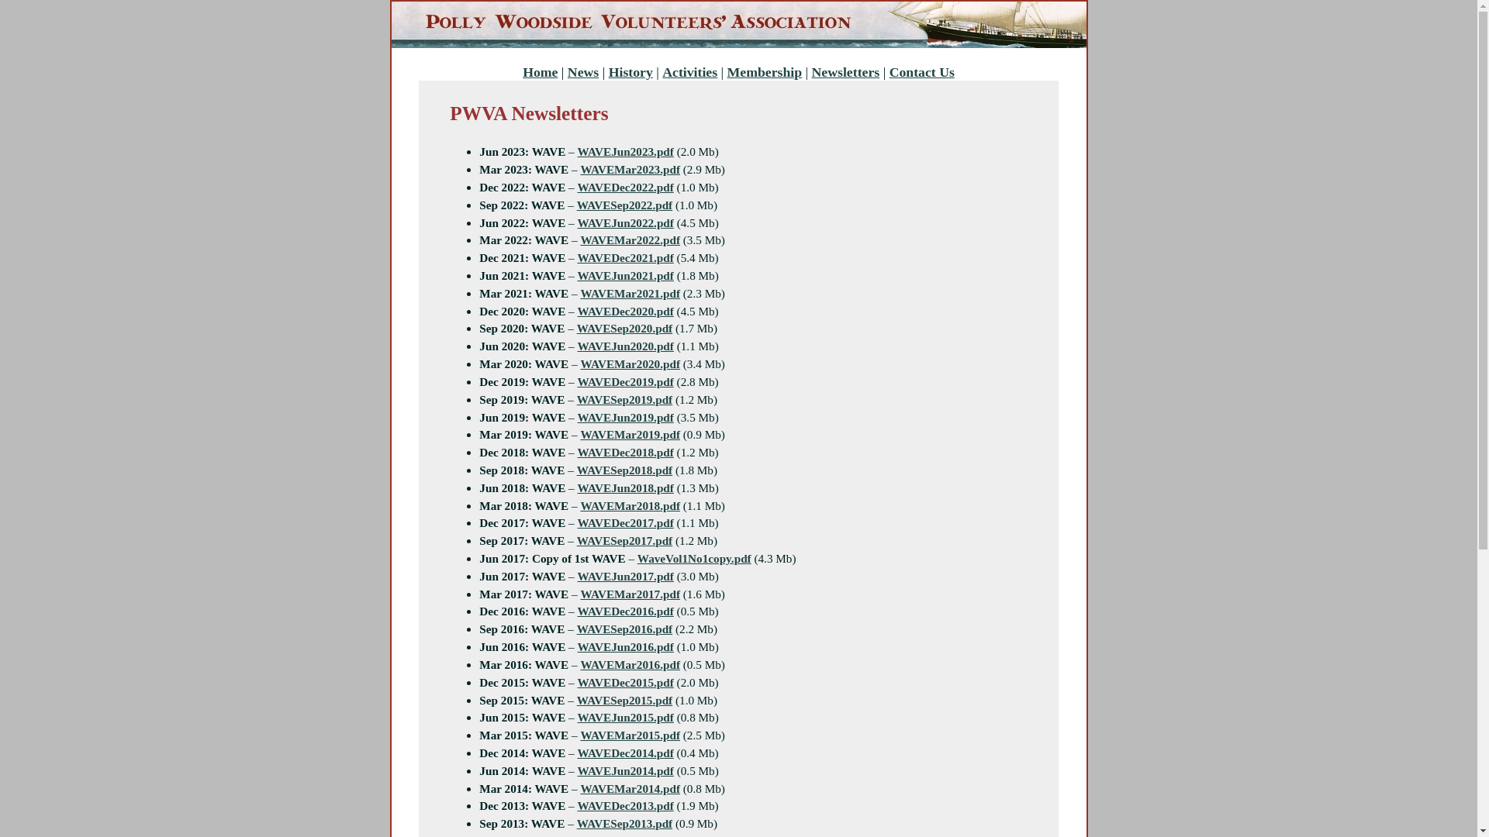 The image size is (1489, 837). I want to click on Activities, so click(690, 72).